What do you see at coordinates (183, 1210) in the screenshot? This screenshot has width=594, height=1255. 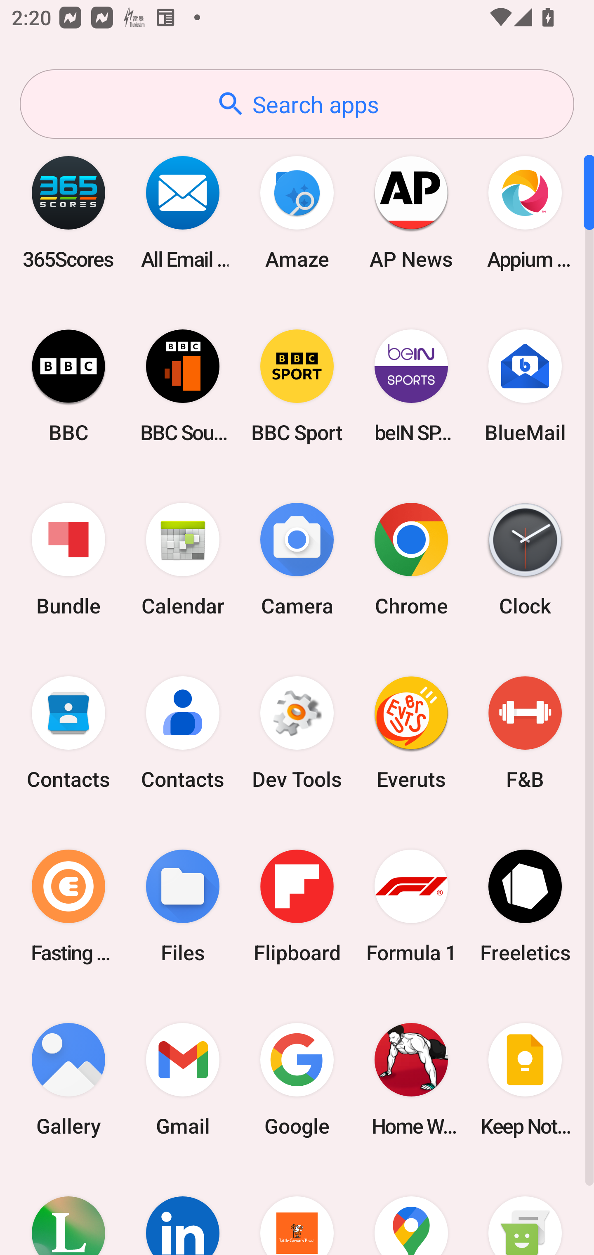 I see `LinkedIn` at bounding box center [183, 1210].